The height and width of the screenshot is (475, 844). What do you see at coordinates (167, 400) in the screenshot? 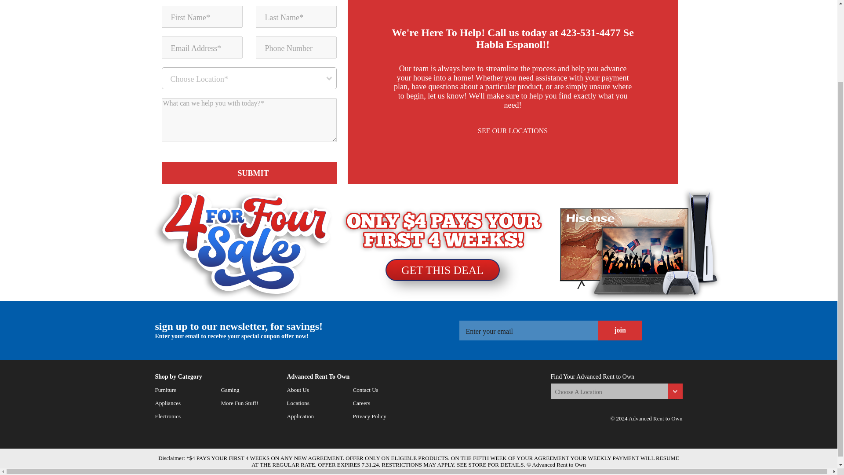
I see `Appliances` at bounding box center [167, 400].